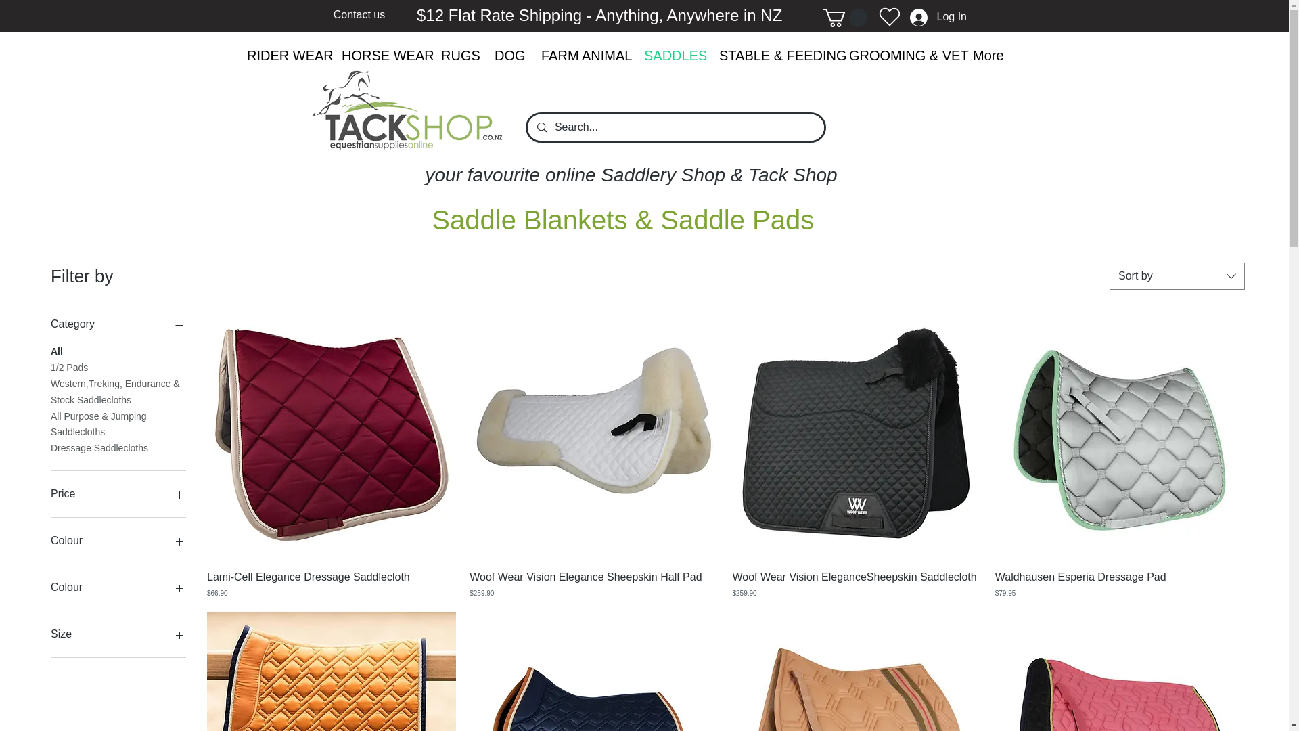 The width and height of the screenshot is (1299, 731). What do you see at coordinates (283, 56) in the screenshot?
I see `RIDER WEAR` at bounding box center [283, 56].